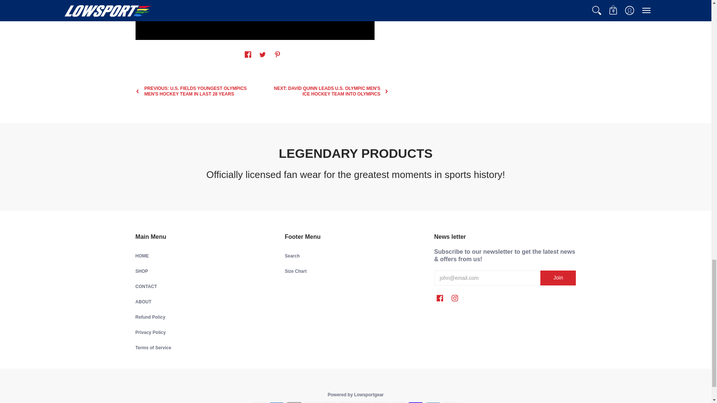 This screenshot has height=403, width=717. Describe the element at coordinates (276, 402) in the screenshot. I see `American Express` at that location.